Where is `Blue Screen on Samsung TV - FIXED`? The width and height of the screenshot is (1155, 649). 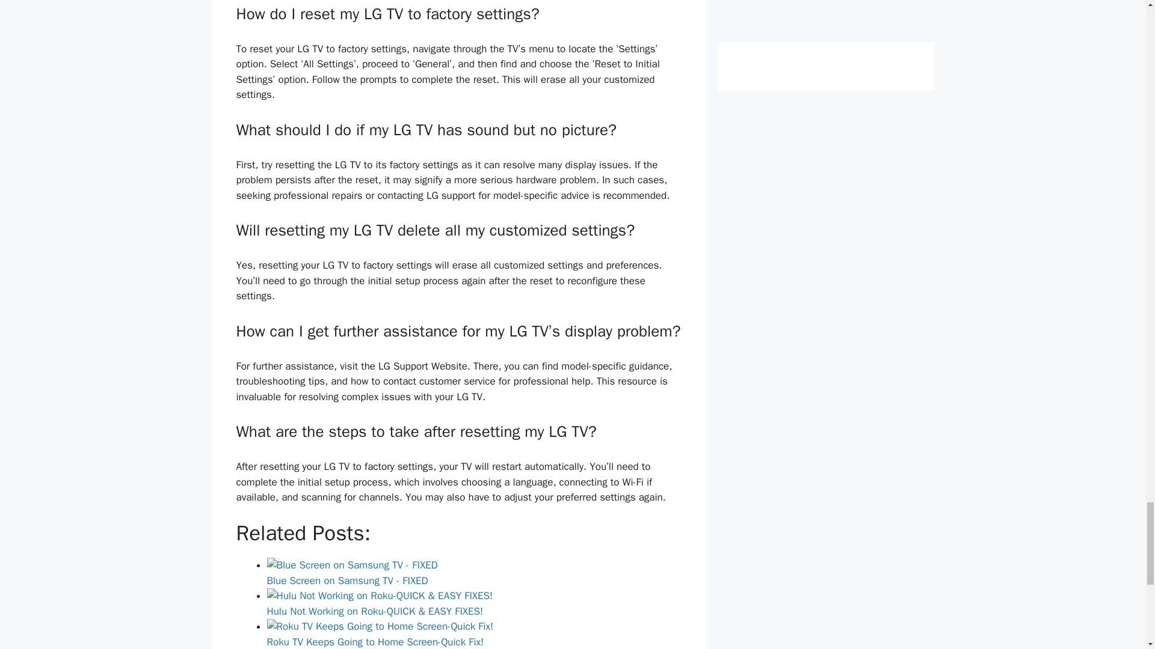 Blue Screen on Samsung TV - FIXED is located at coordinates (352, 565).